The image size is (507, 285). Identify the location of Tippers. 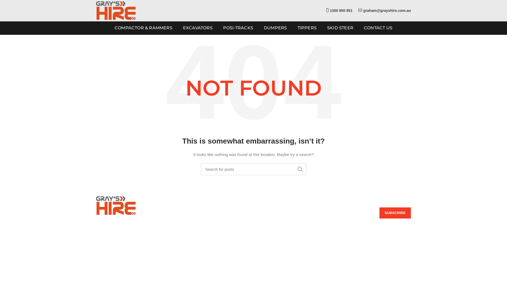
(264, 246).